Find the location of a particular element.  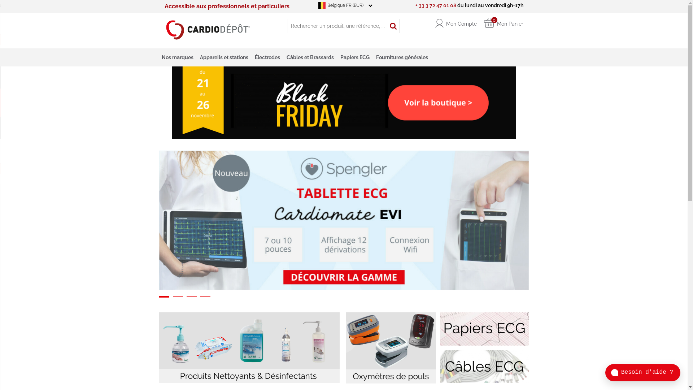

Mon Compte is located at coordinates (458, 22).